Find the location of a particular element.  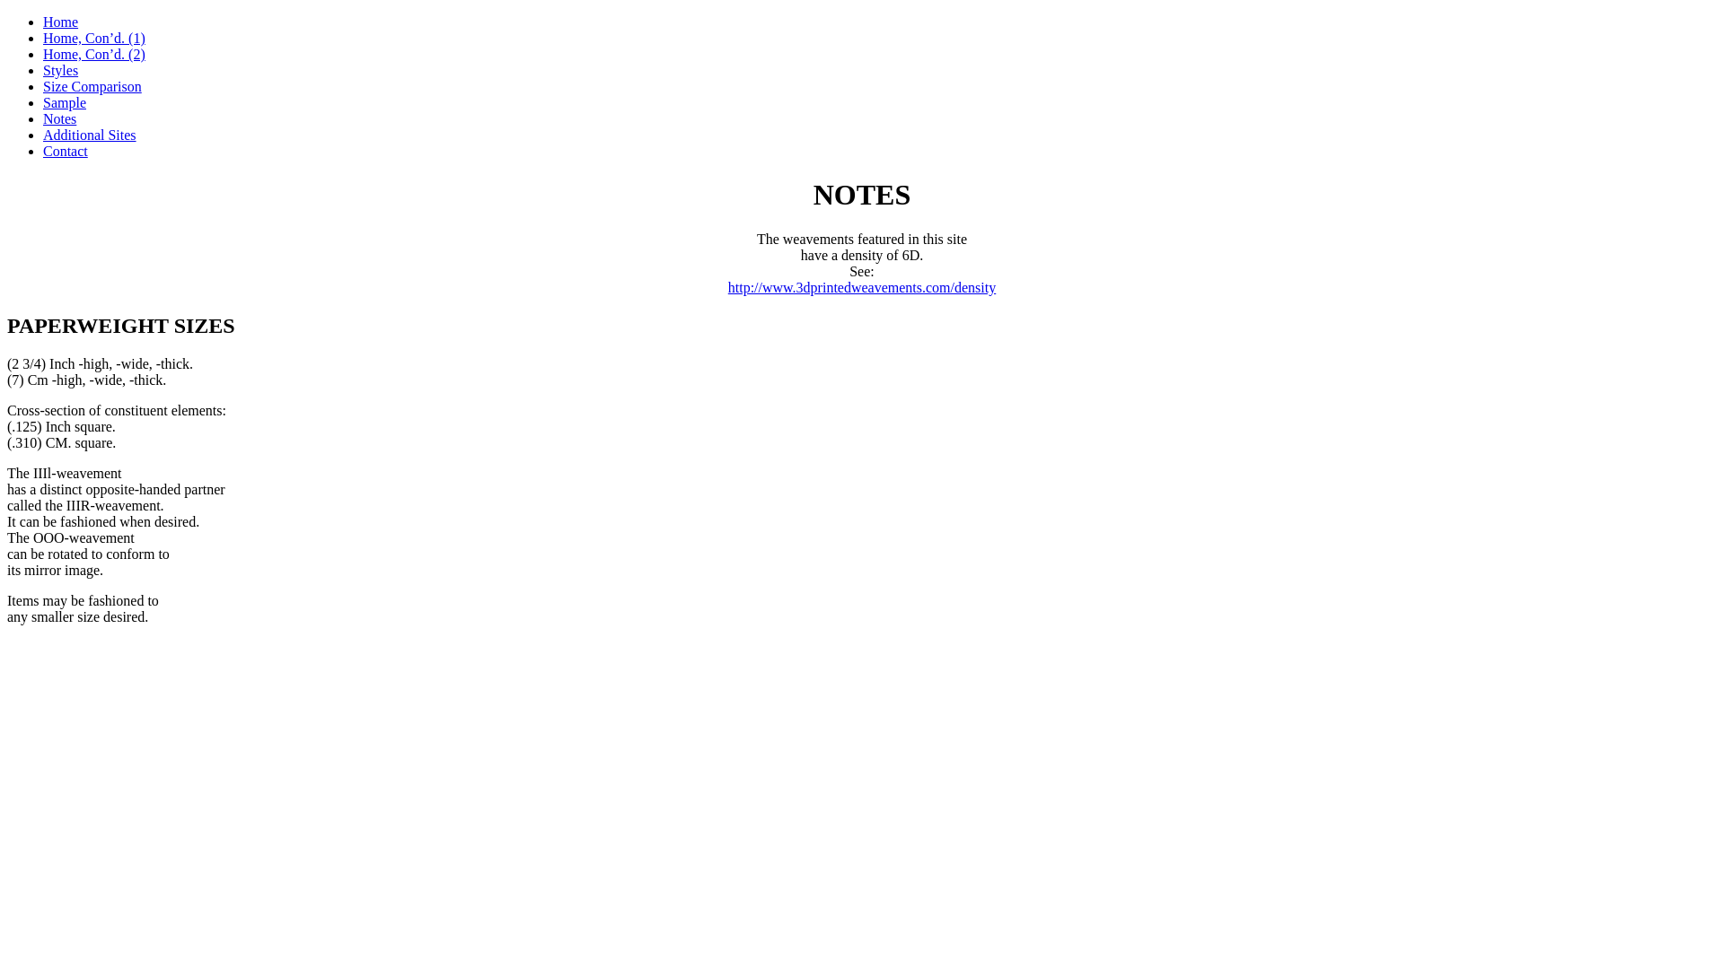

Home is located at coordinates (61, 22).